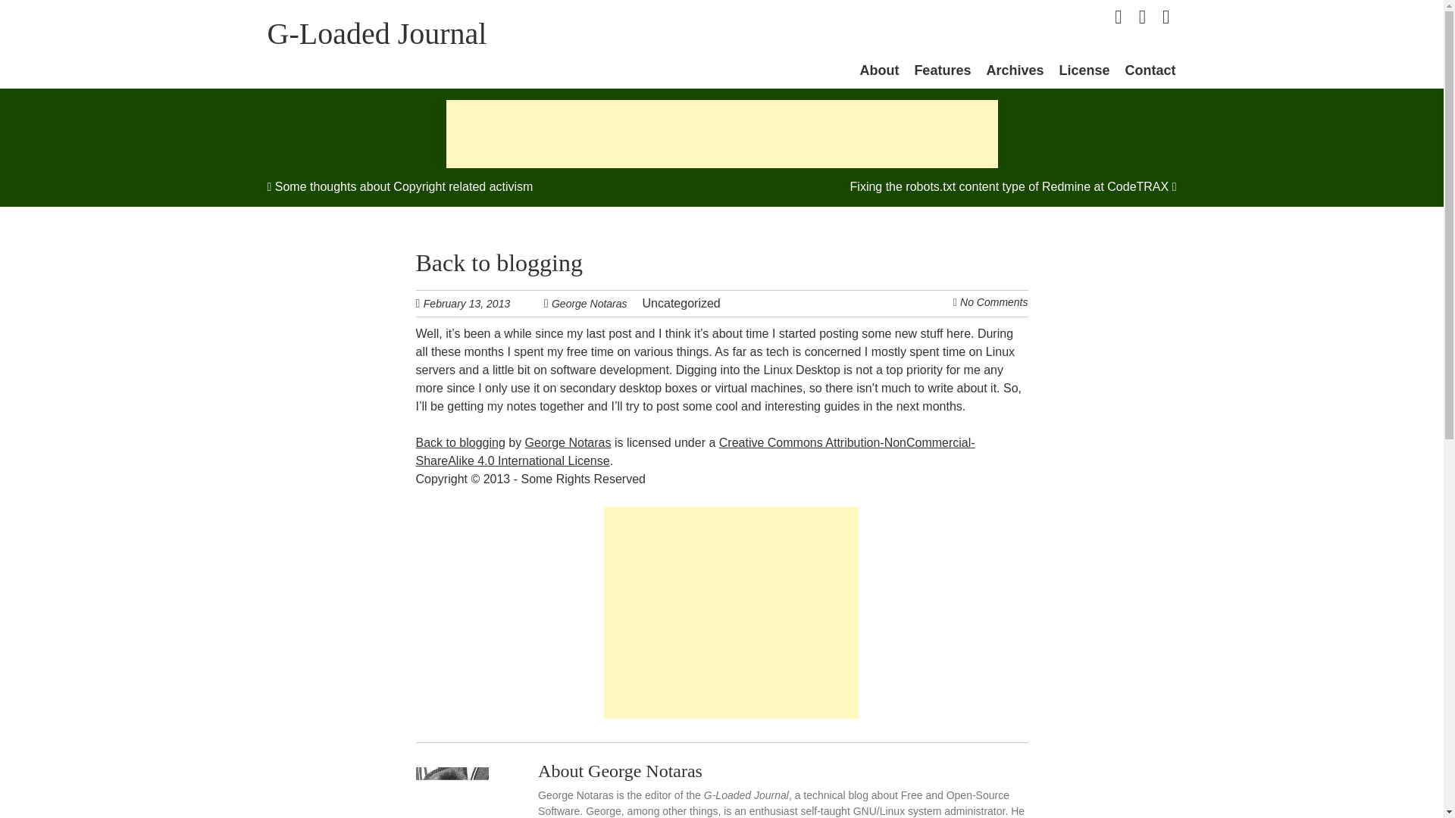 The image size is (1455, 818). I want to click on G-Loaded Journal, so click(376, 33).